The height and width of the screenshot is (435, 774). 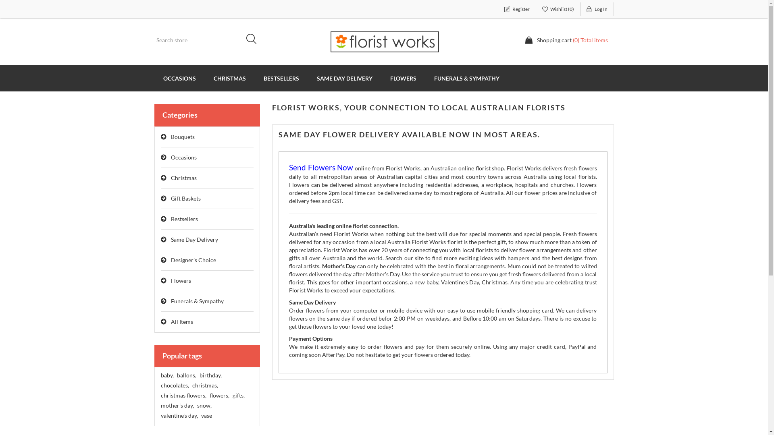 I want to click on gifts,, so click(x=238, y=396).